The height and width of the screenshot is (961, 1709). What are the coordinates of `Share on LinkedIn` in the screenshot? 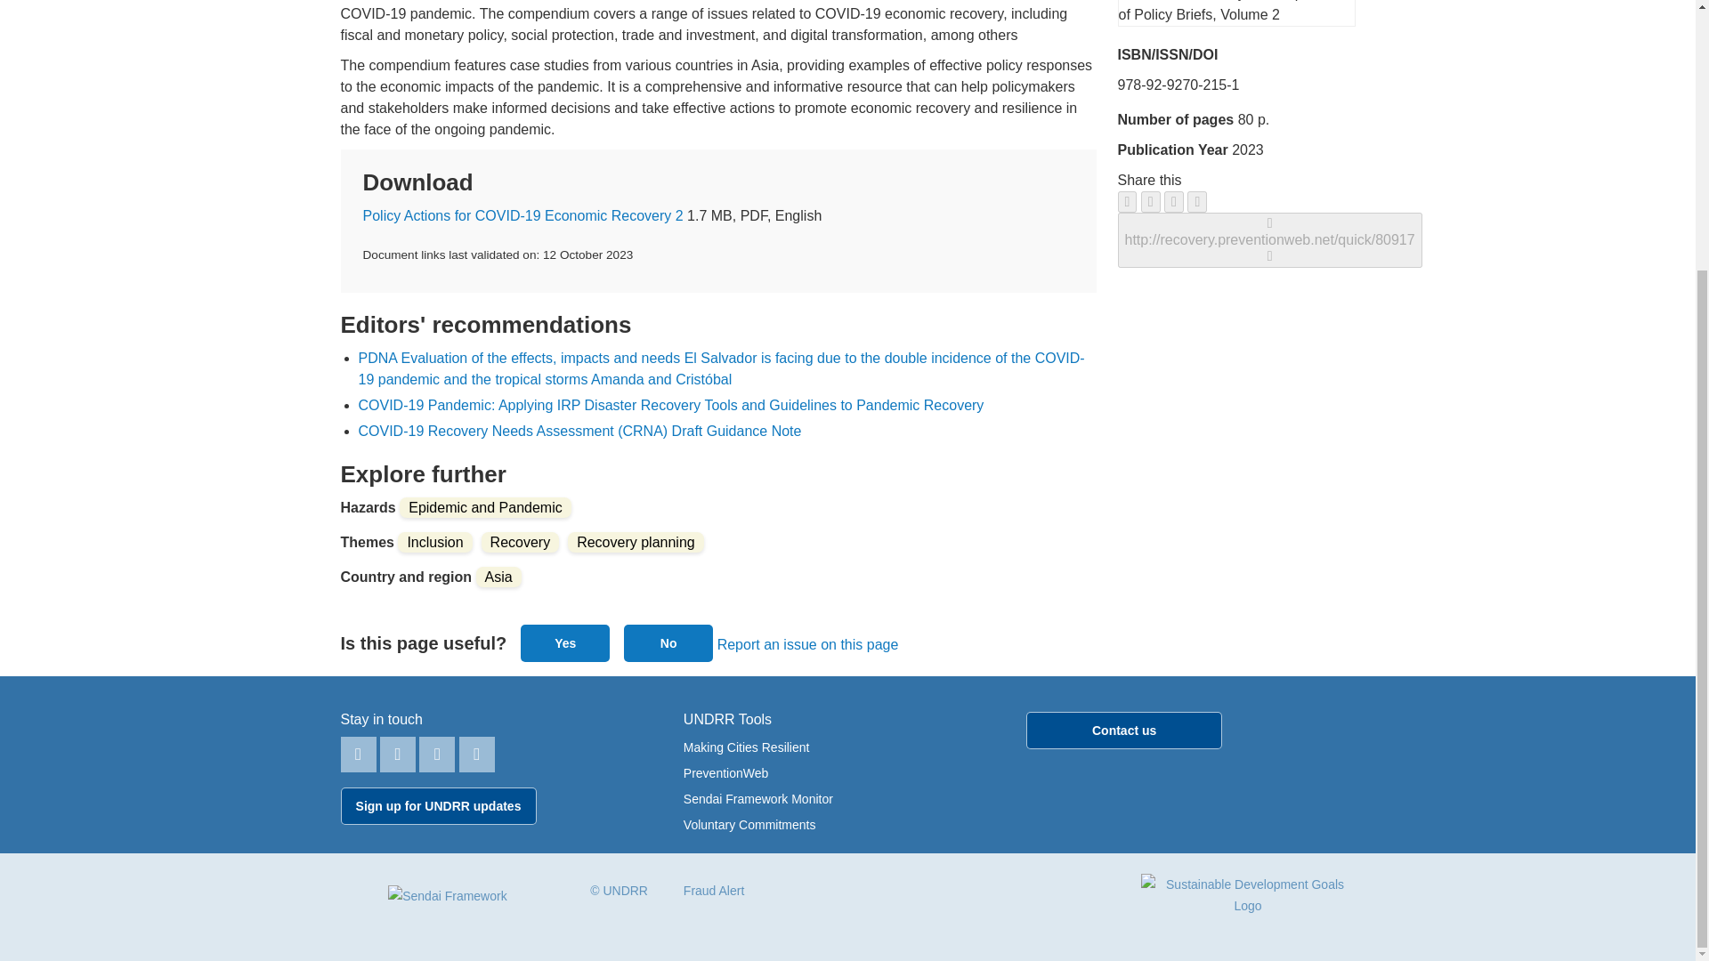 It's located at (1173, 201).